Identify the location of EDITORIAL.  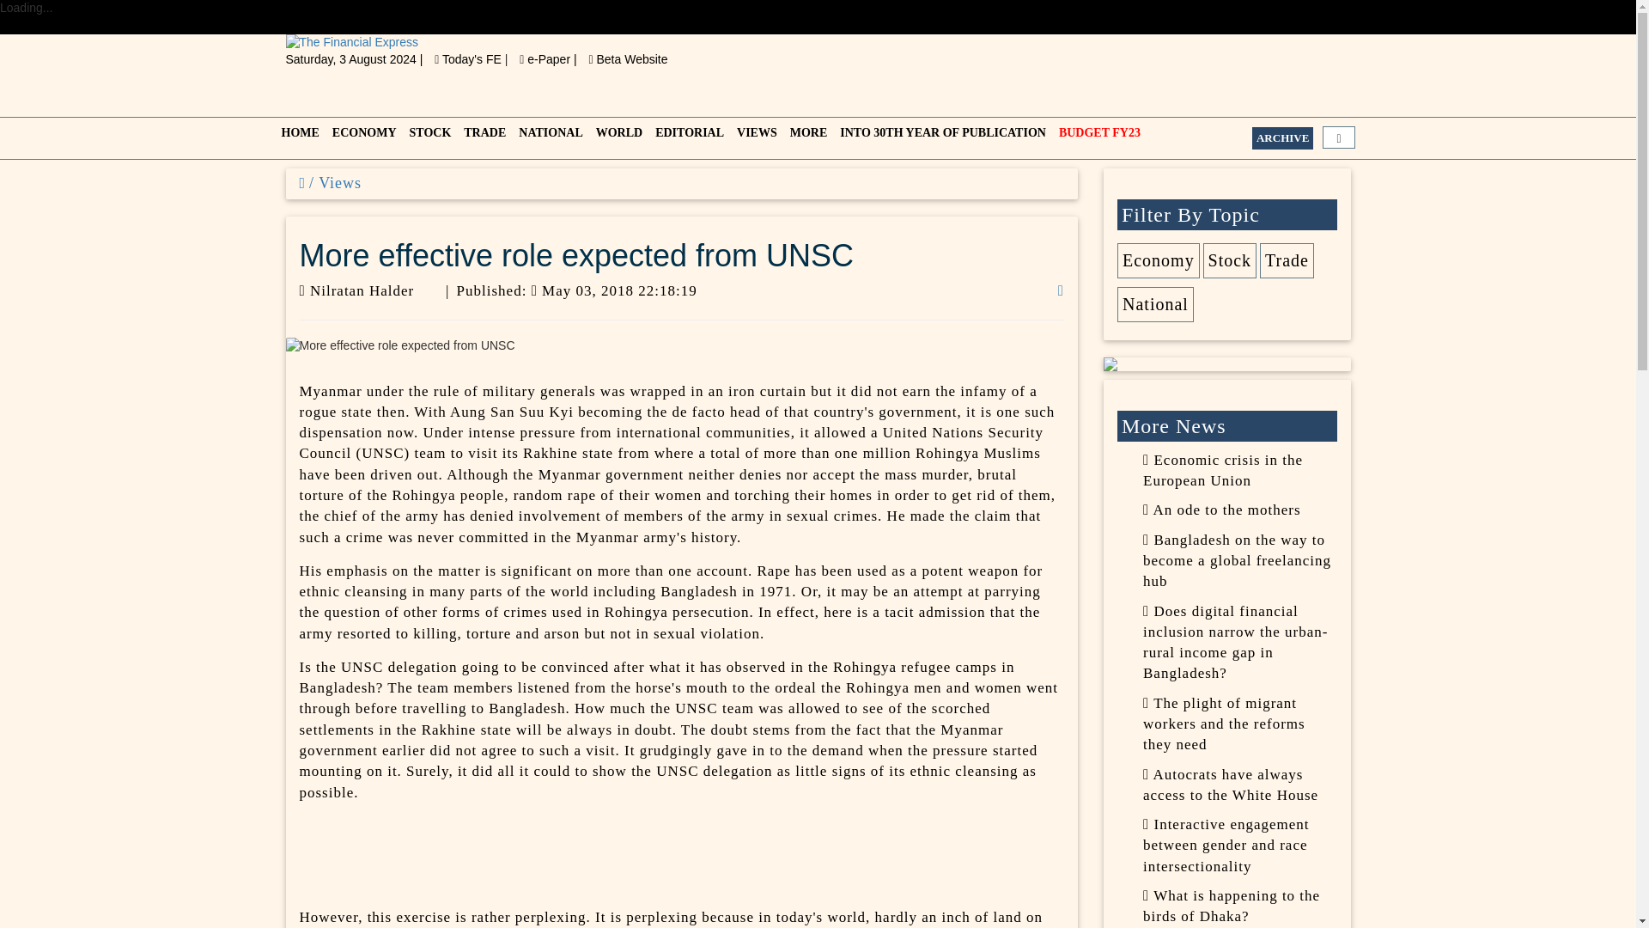
(687, 137).